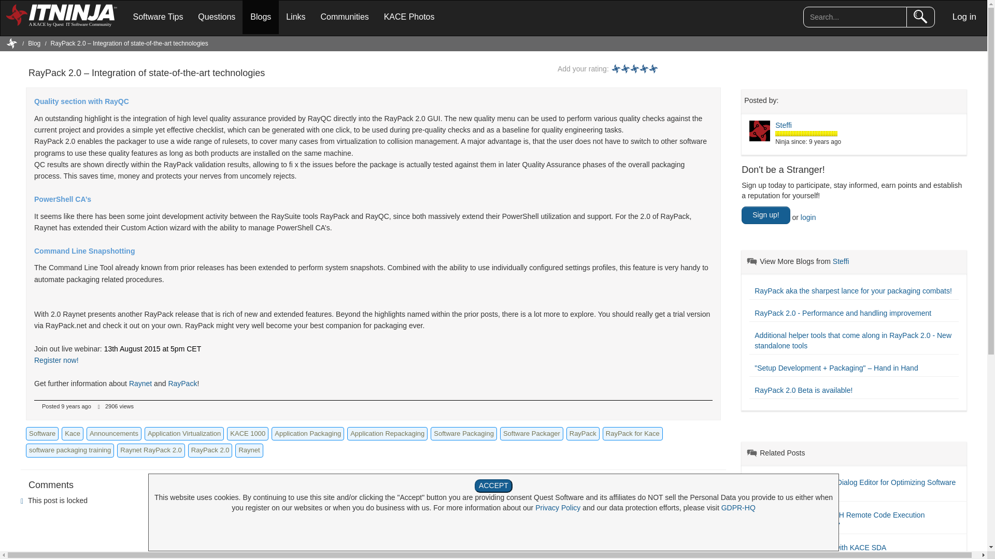 This screenshot has height=559, width=995. What do you see at coordinates (388, 434) in the screenshot?
I see `Application Repackaging` at bounding box center [388, 434].